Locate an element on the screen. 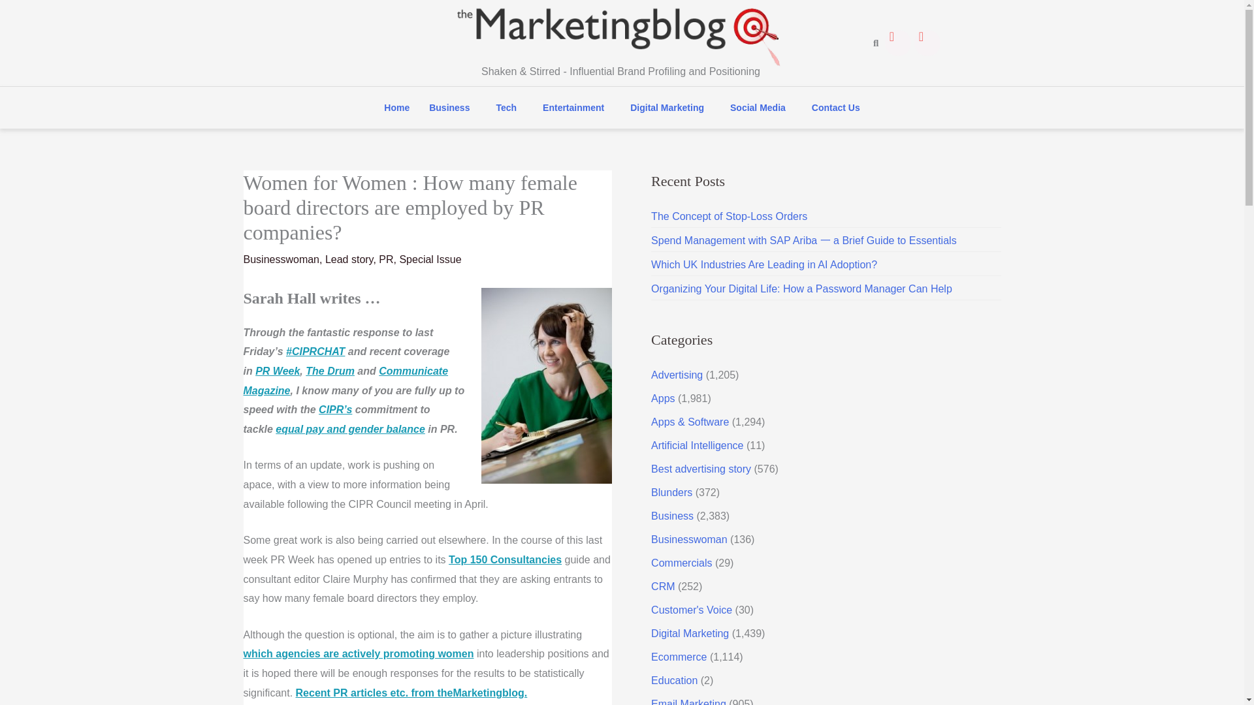 This screenshot has width=1254, height=705. CIPR's is located at coordinates (335, 409).